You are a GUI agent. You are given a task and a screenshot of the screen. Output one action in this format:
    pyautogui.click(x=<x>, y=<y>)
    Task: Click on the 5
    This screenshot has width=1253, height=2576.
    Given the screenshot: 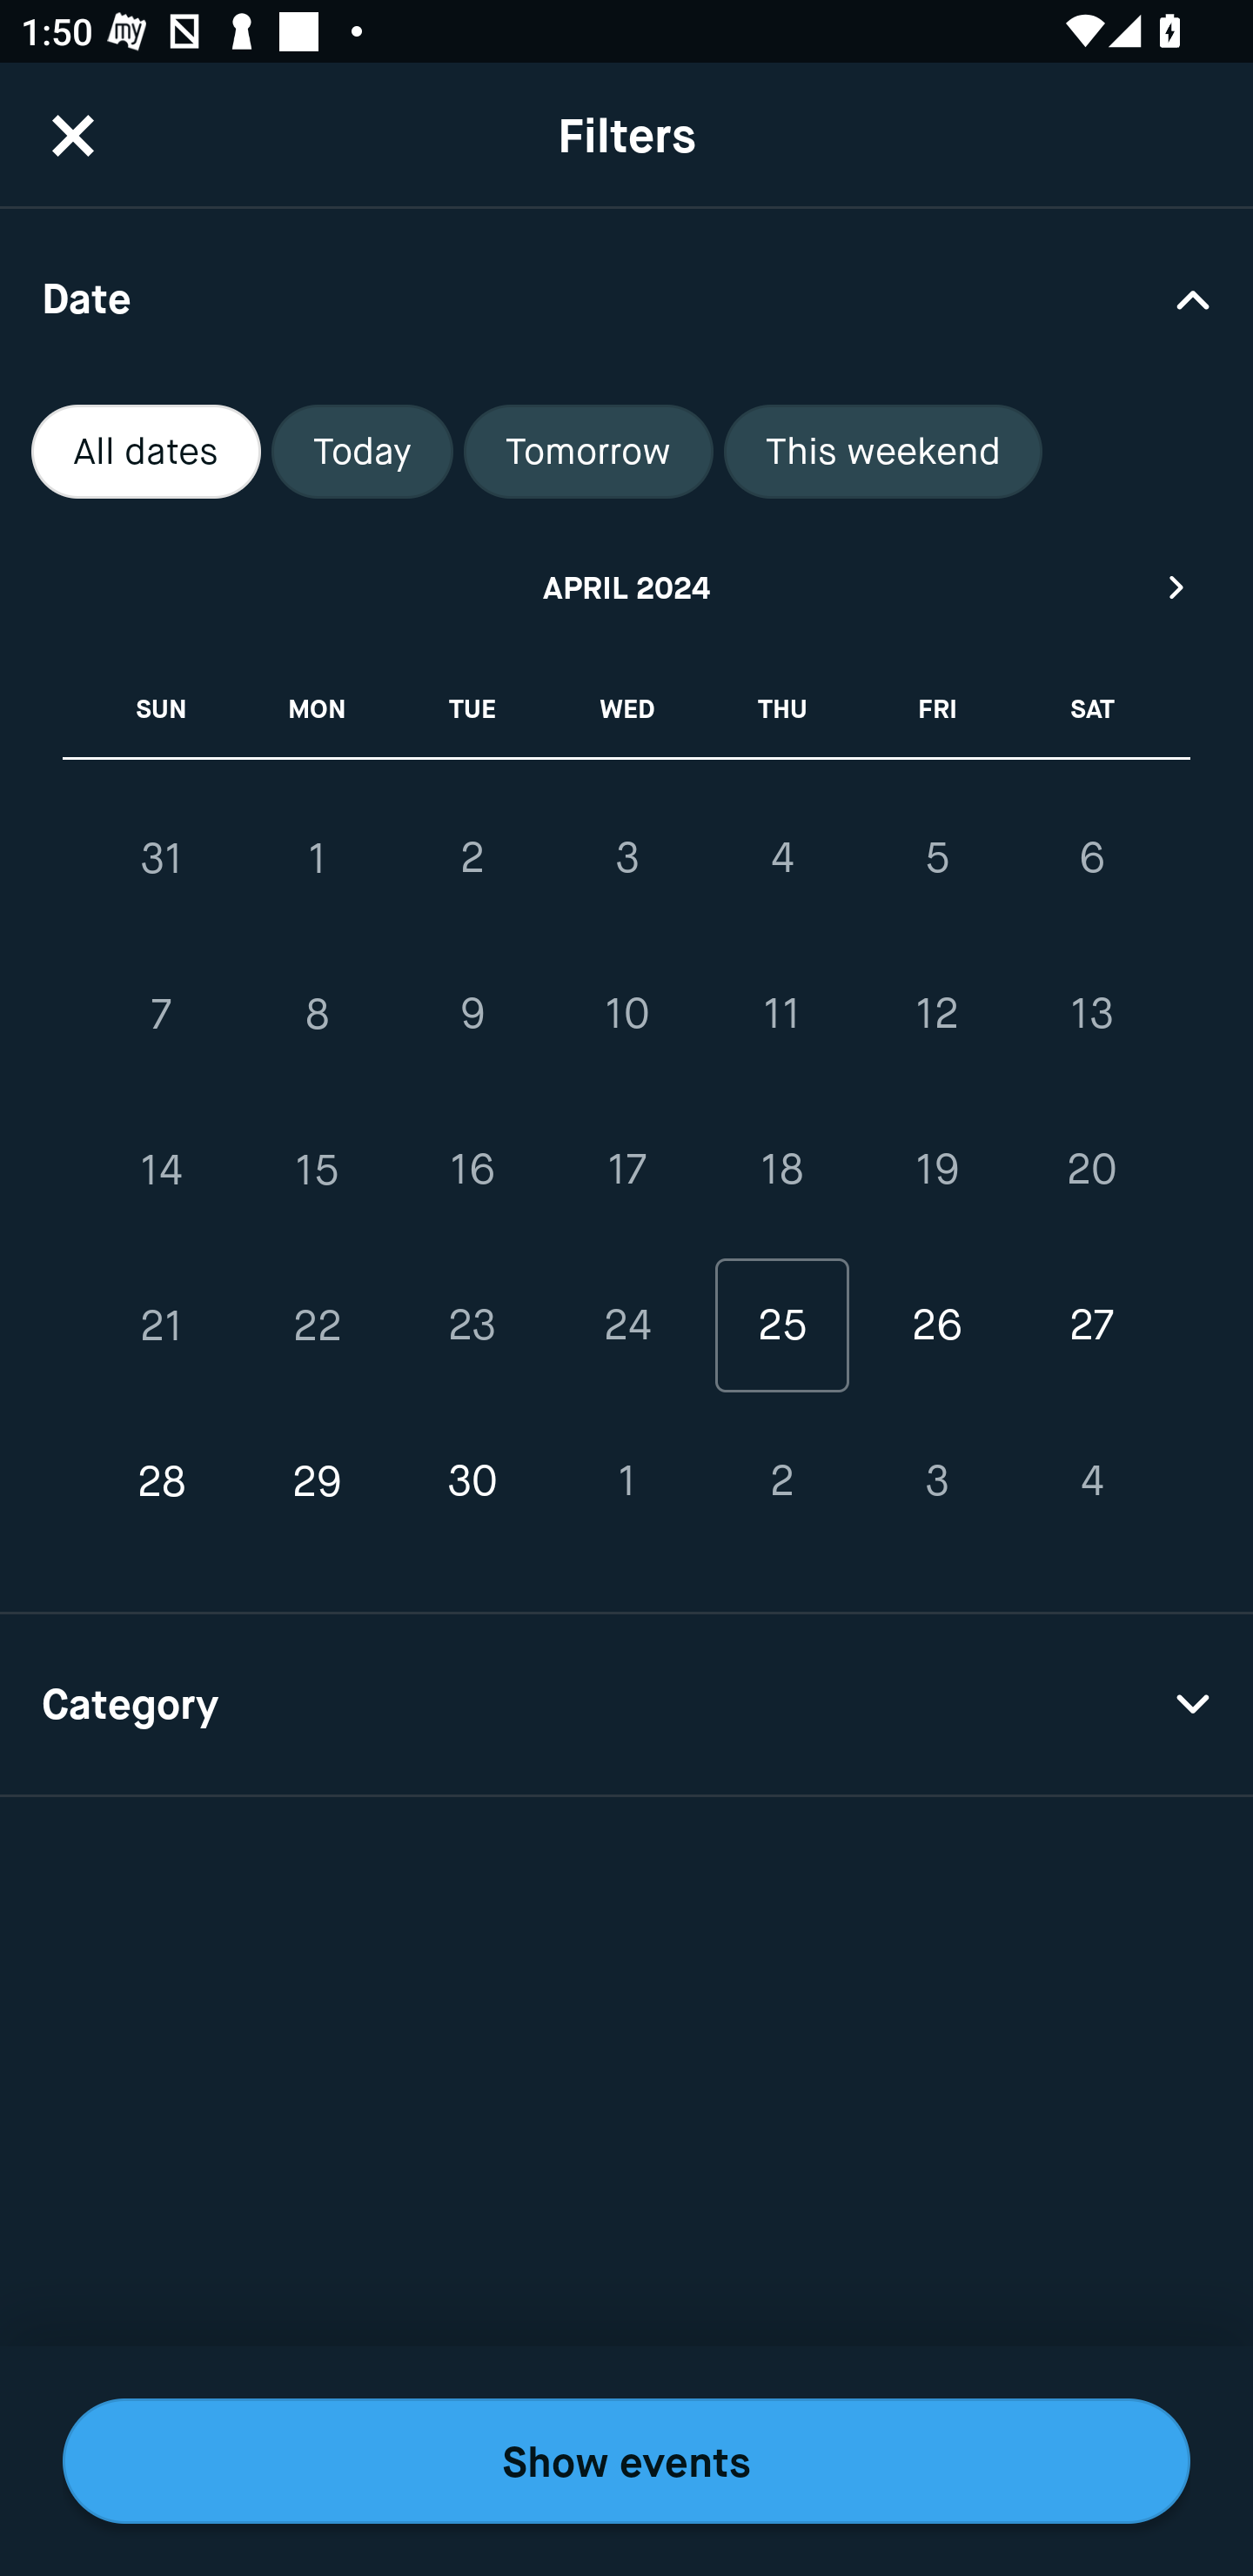 What is the action you would take?
    pyautogui.click(x=936, y=857)
    